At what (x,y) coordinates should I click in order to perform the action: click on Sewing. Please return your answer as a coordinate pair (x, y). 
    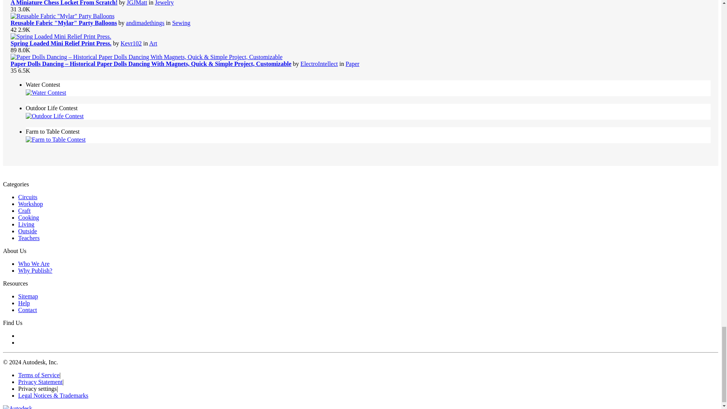
    Looking at the image, I should click on (181, 23).